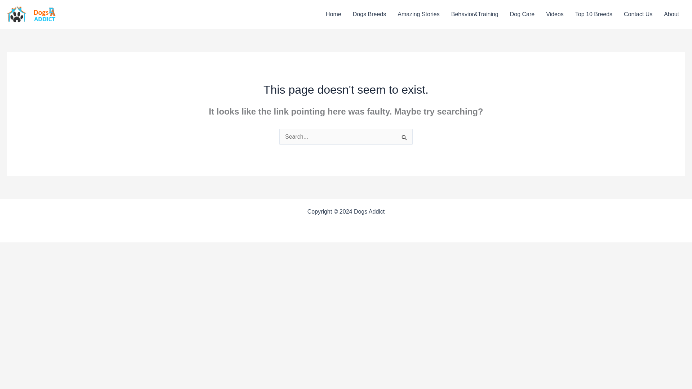 This screenshot has height=389, width=692. What do you see at coordinates (555, 14) in the screenshot?
I see `Videos` at bounding box center [555, 14].